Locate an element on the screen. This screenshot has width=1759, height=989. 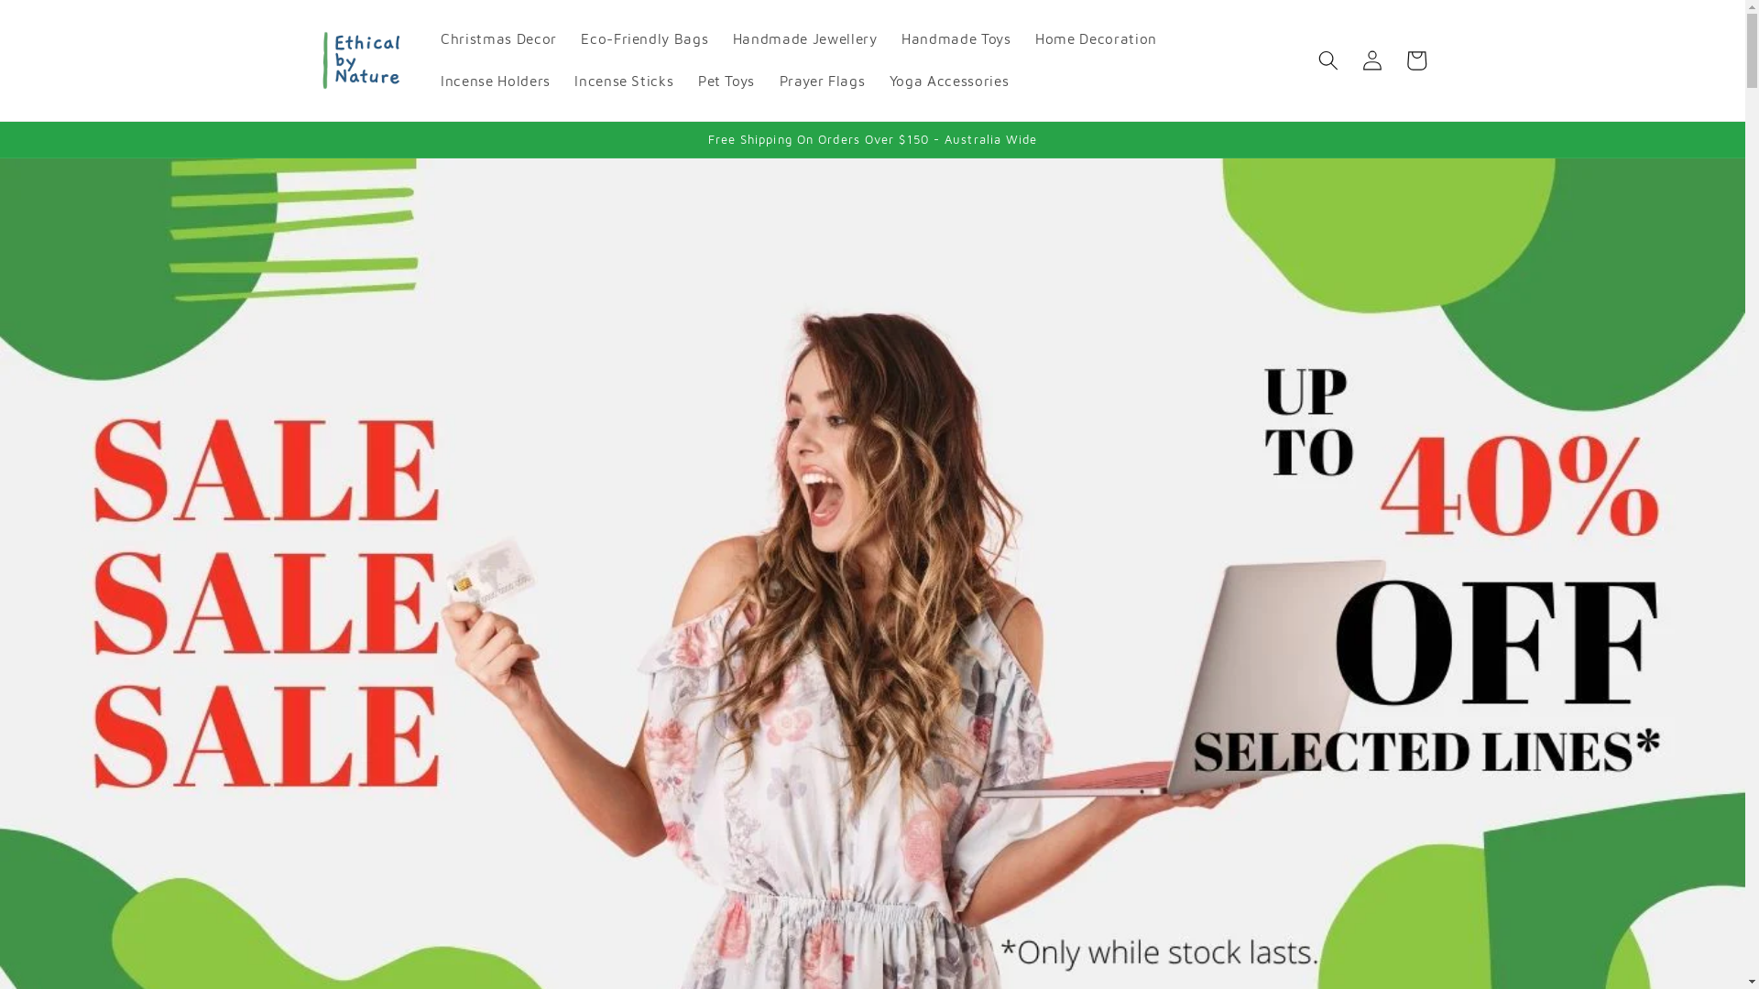
Prayer Flags is located at coordinates (822, 82).